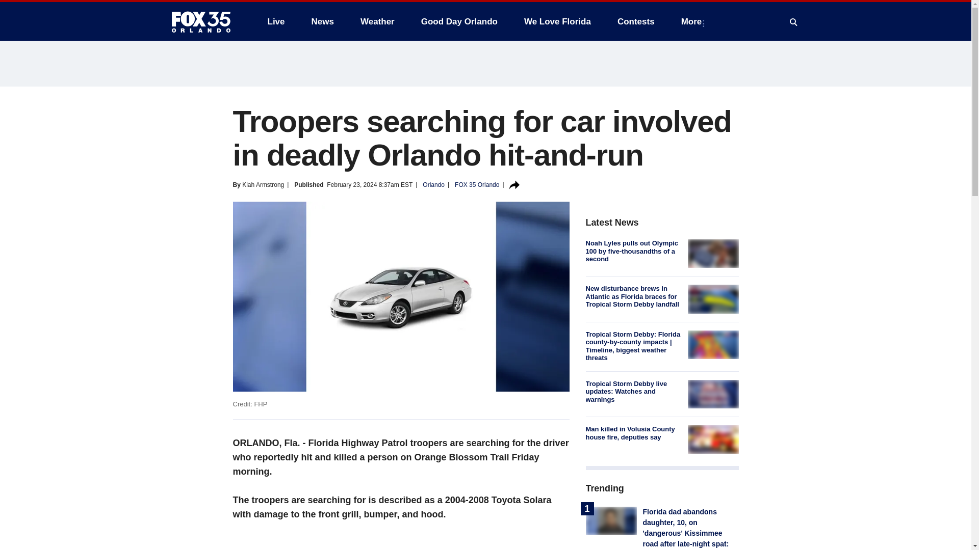  What do you see at coordinates (377, 21) in the screenshot?
I see `Weather` at bounding box center [377, 21].